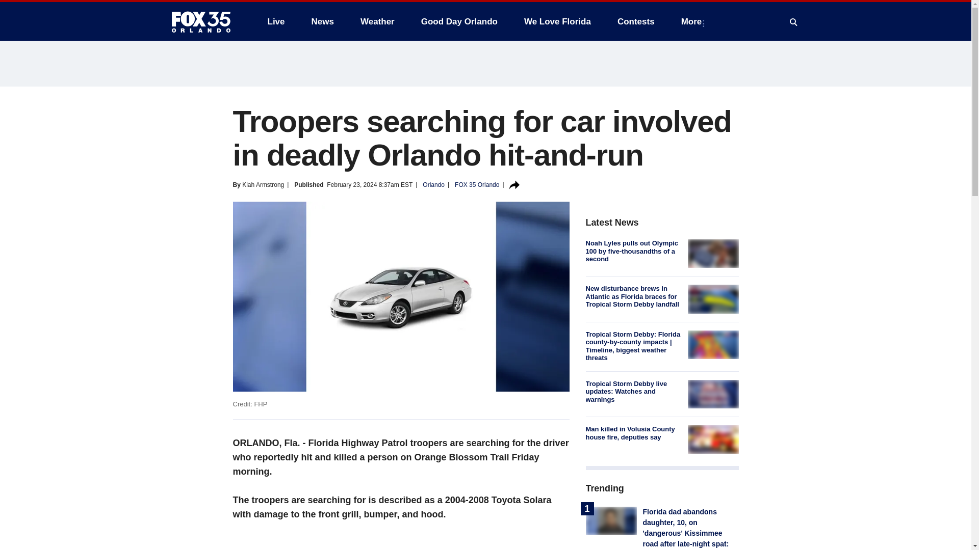  What do you see at coordinates (377, 21) in the screenshot?
I see `Weather` at bounding box center [377, 21].